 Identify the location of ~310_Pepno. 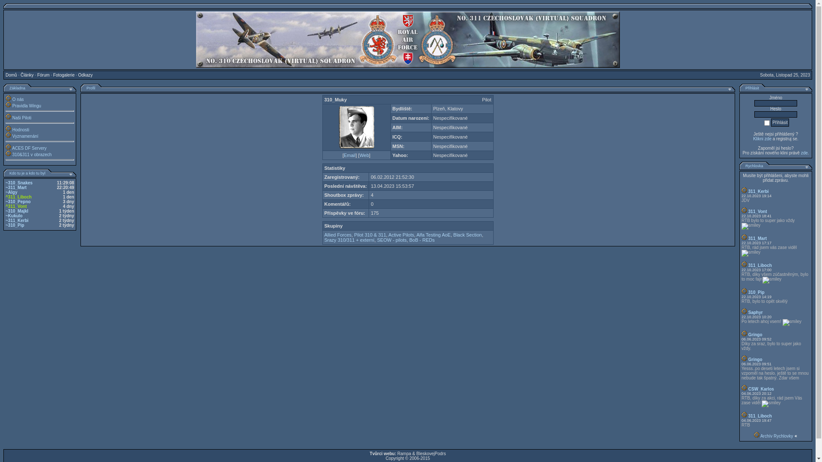
(18, 202).